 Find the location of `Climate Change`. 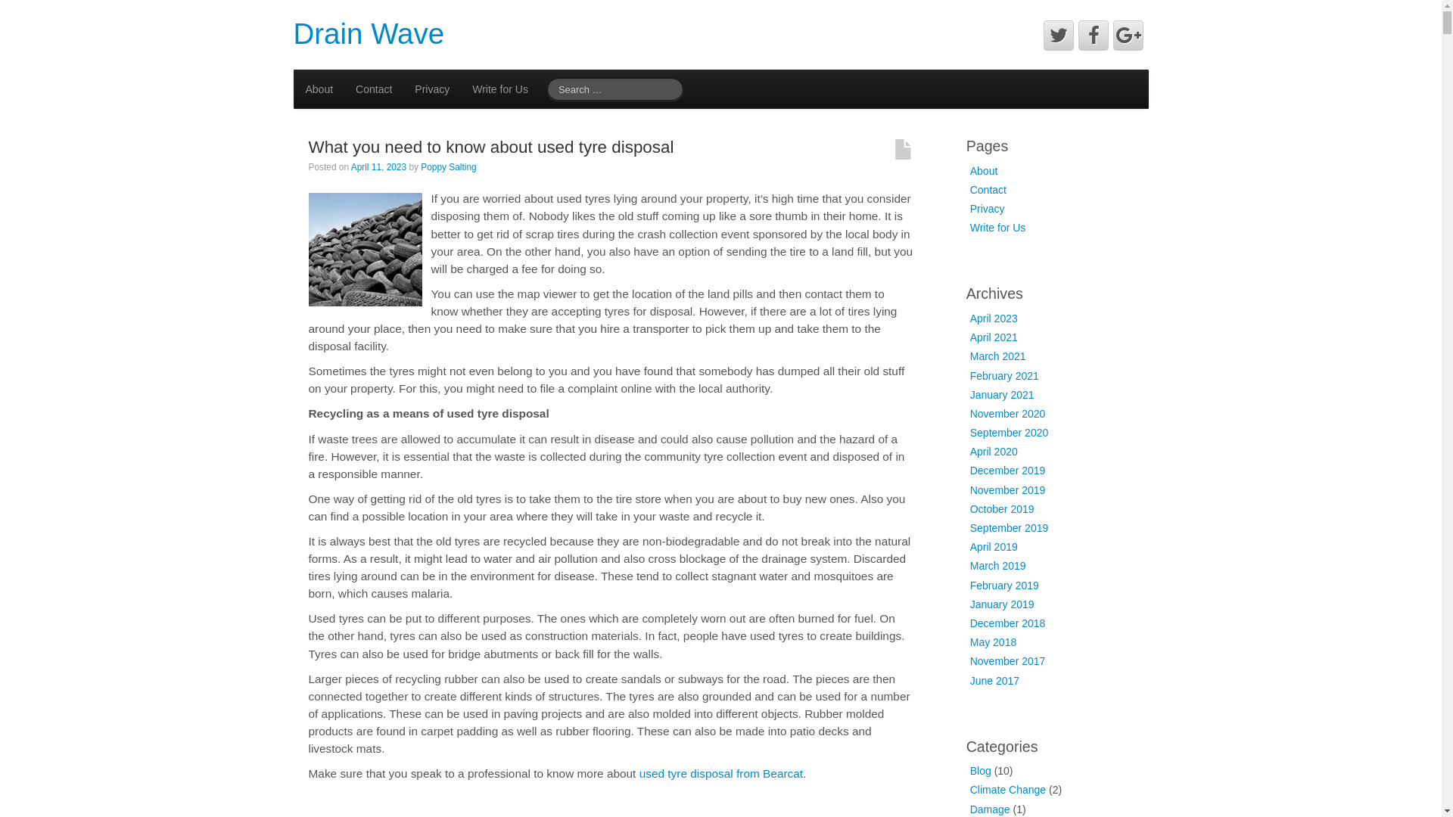

Climate Change is located at coordinates (1008, 790).